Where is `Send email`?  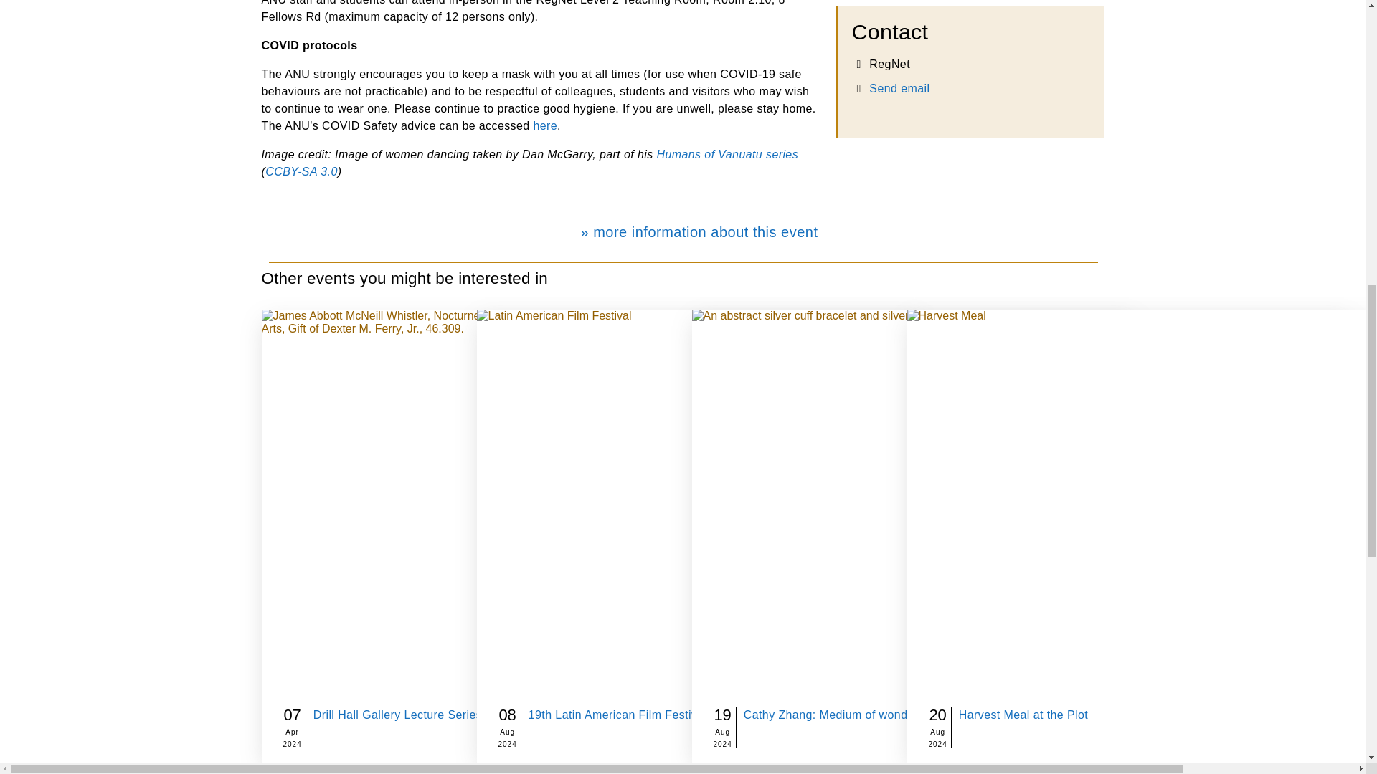
Send email is located at coordinates (899, 87).